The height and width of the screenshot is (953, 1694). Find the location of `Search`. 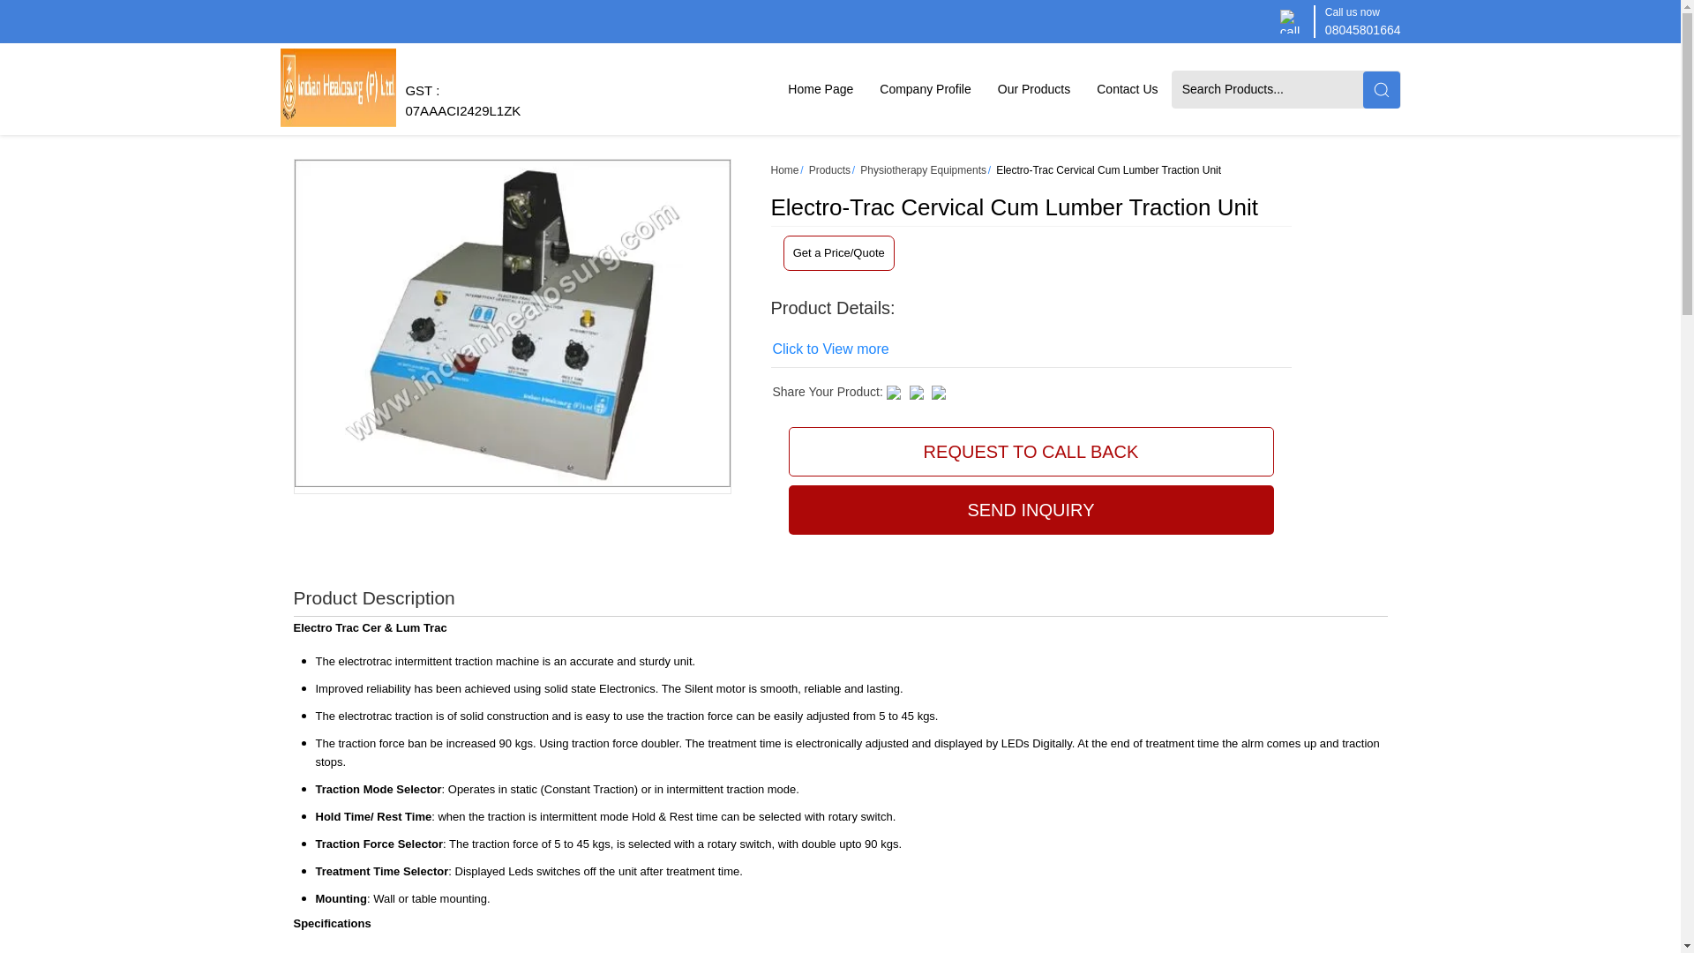

Search is located at coordinates (1380, 88).